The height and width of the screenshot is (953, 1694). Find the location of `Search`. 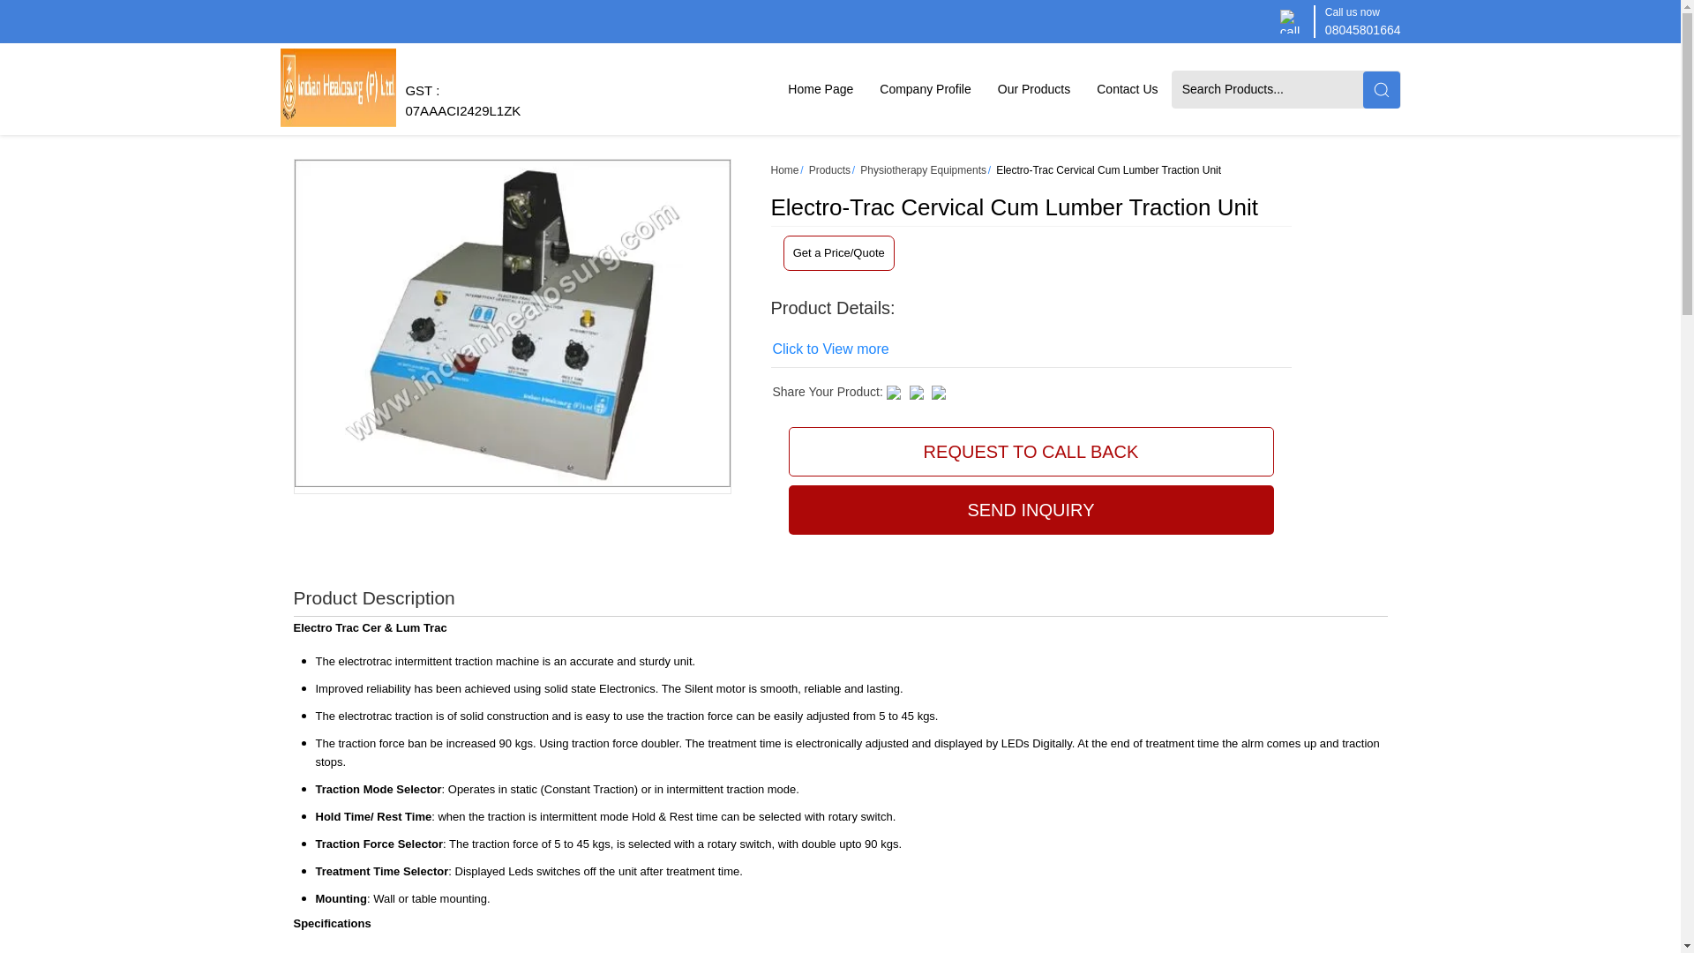

Search is located at coordinates (1380, 88).